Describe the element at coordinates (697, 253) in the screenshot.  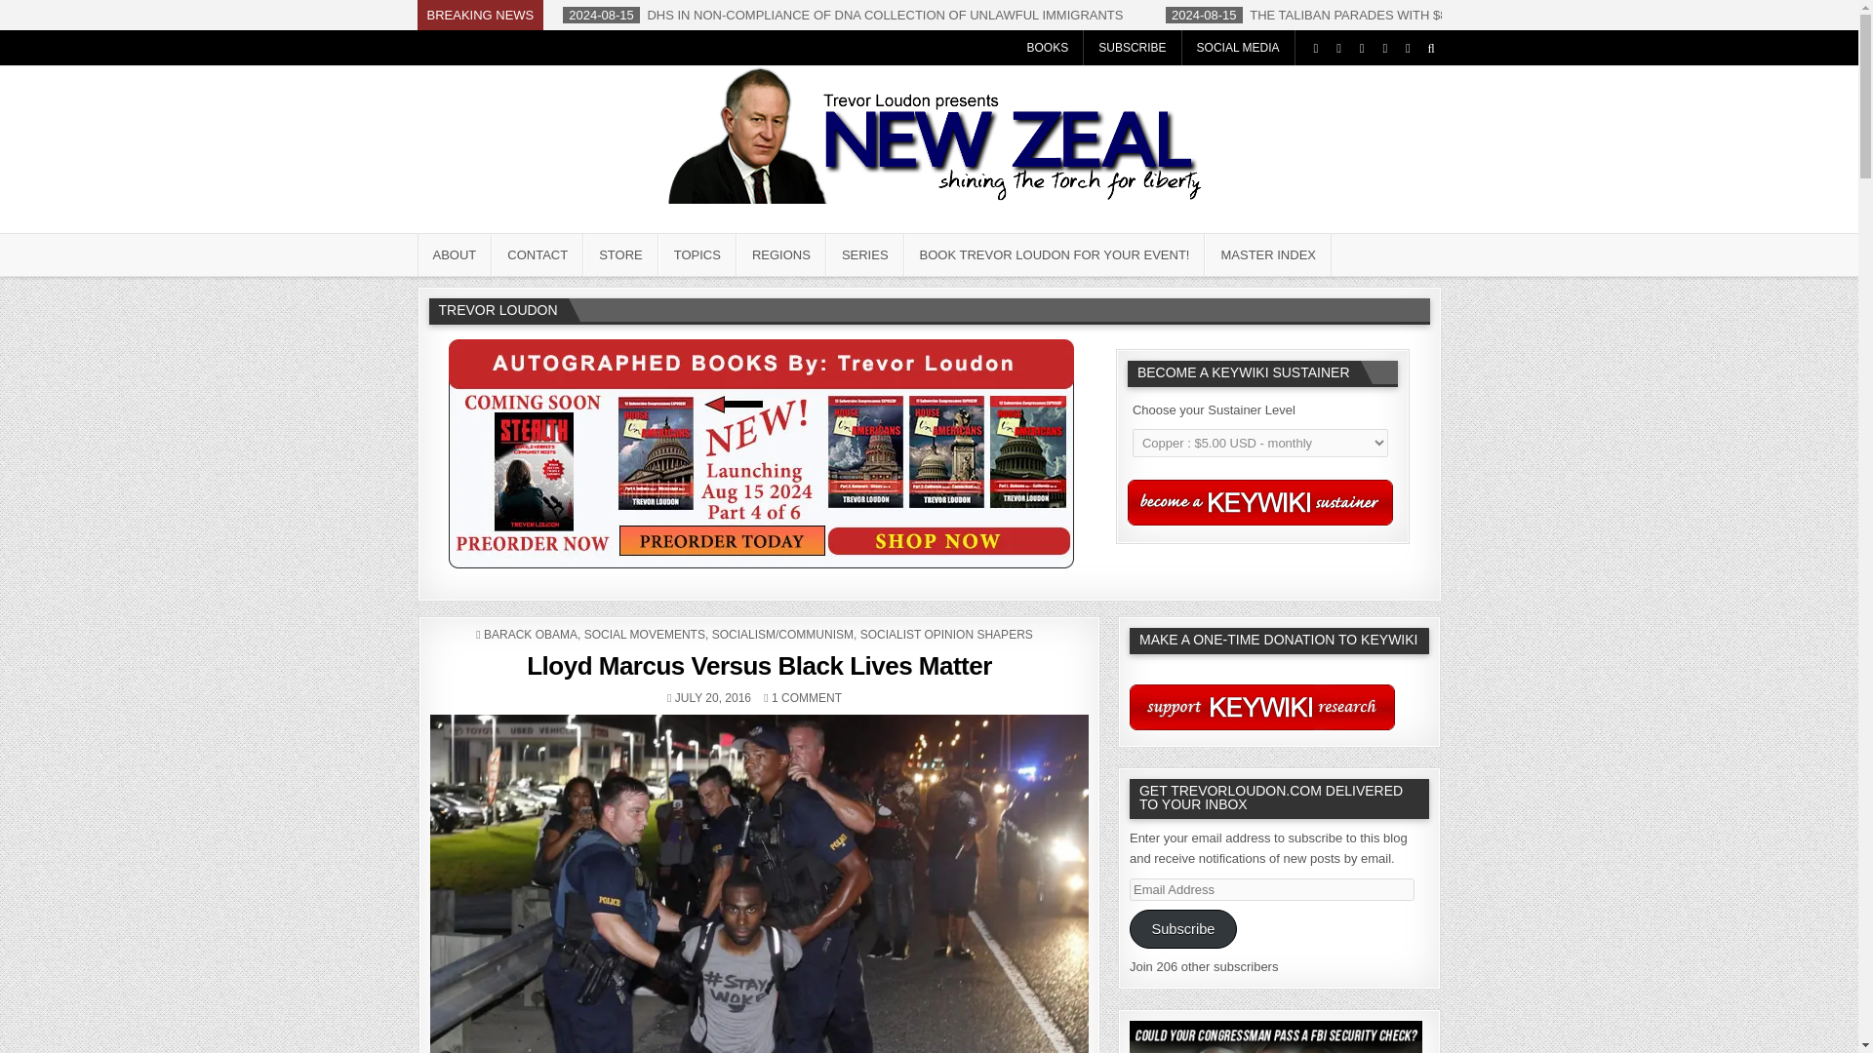
I see `TOPICS` at that location.